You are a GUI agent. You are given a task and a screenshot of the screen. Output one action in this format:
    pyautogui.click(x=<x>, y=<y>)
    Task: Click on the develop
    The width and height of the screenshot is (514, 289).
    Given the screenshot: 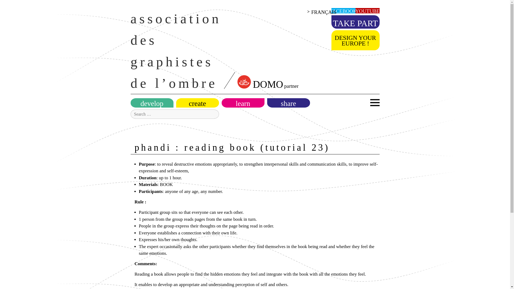 What is the action you would take?
    pyautogui.click(x=152, y=103)
    